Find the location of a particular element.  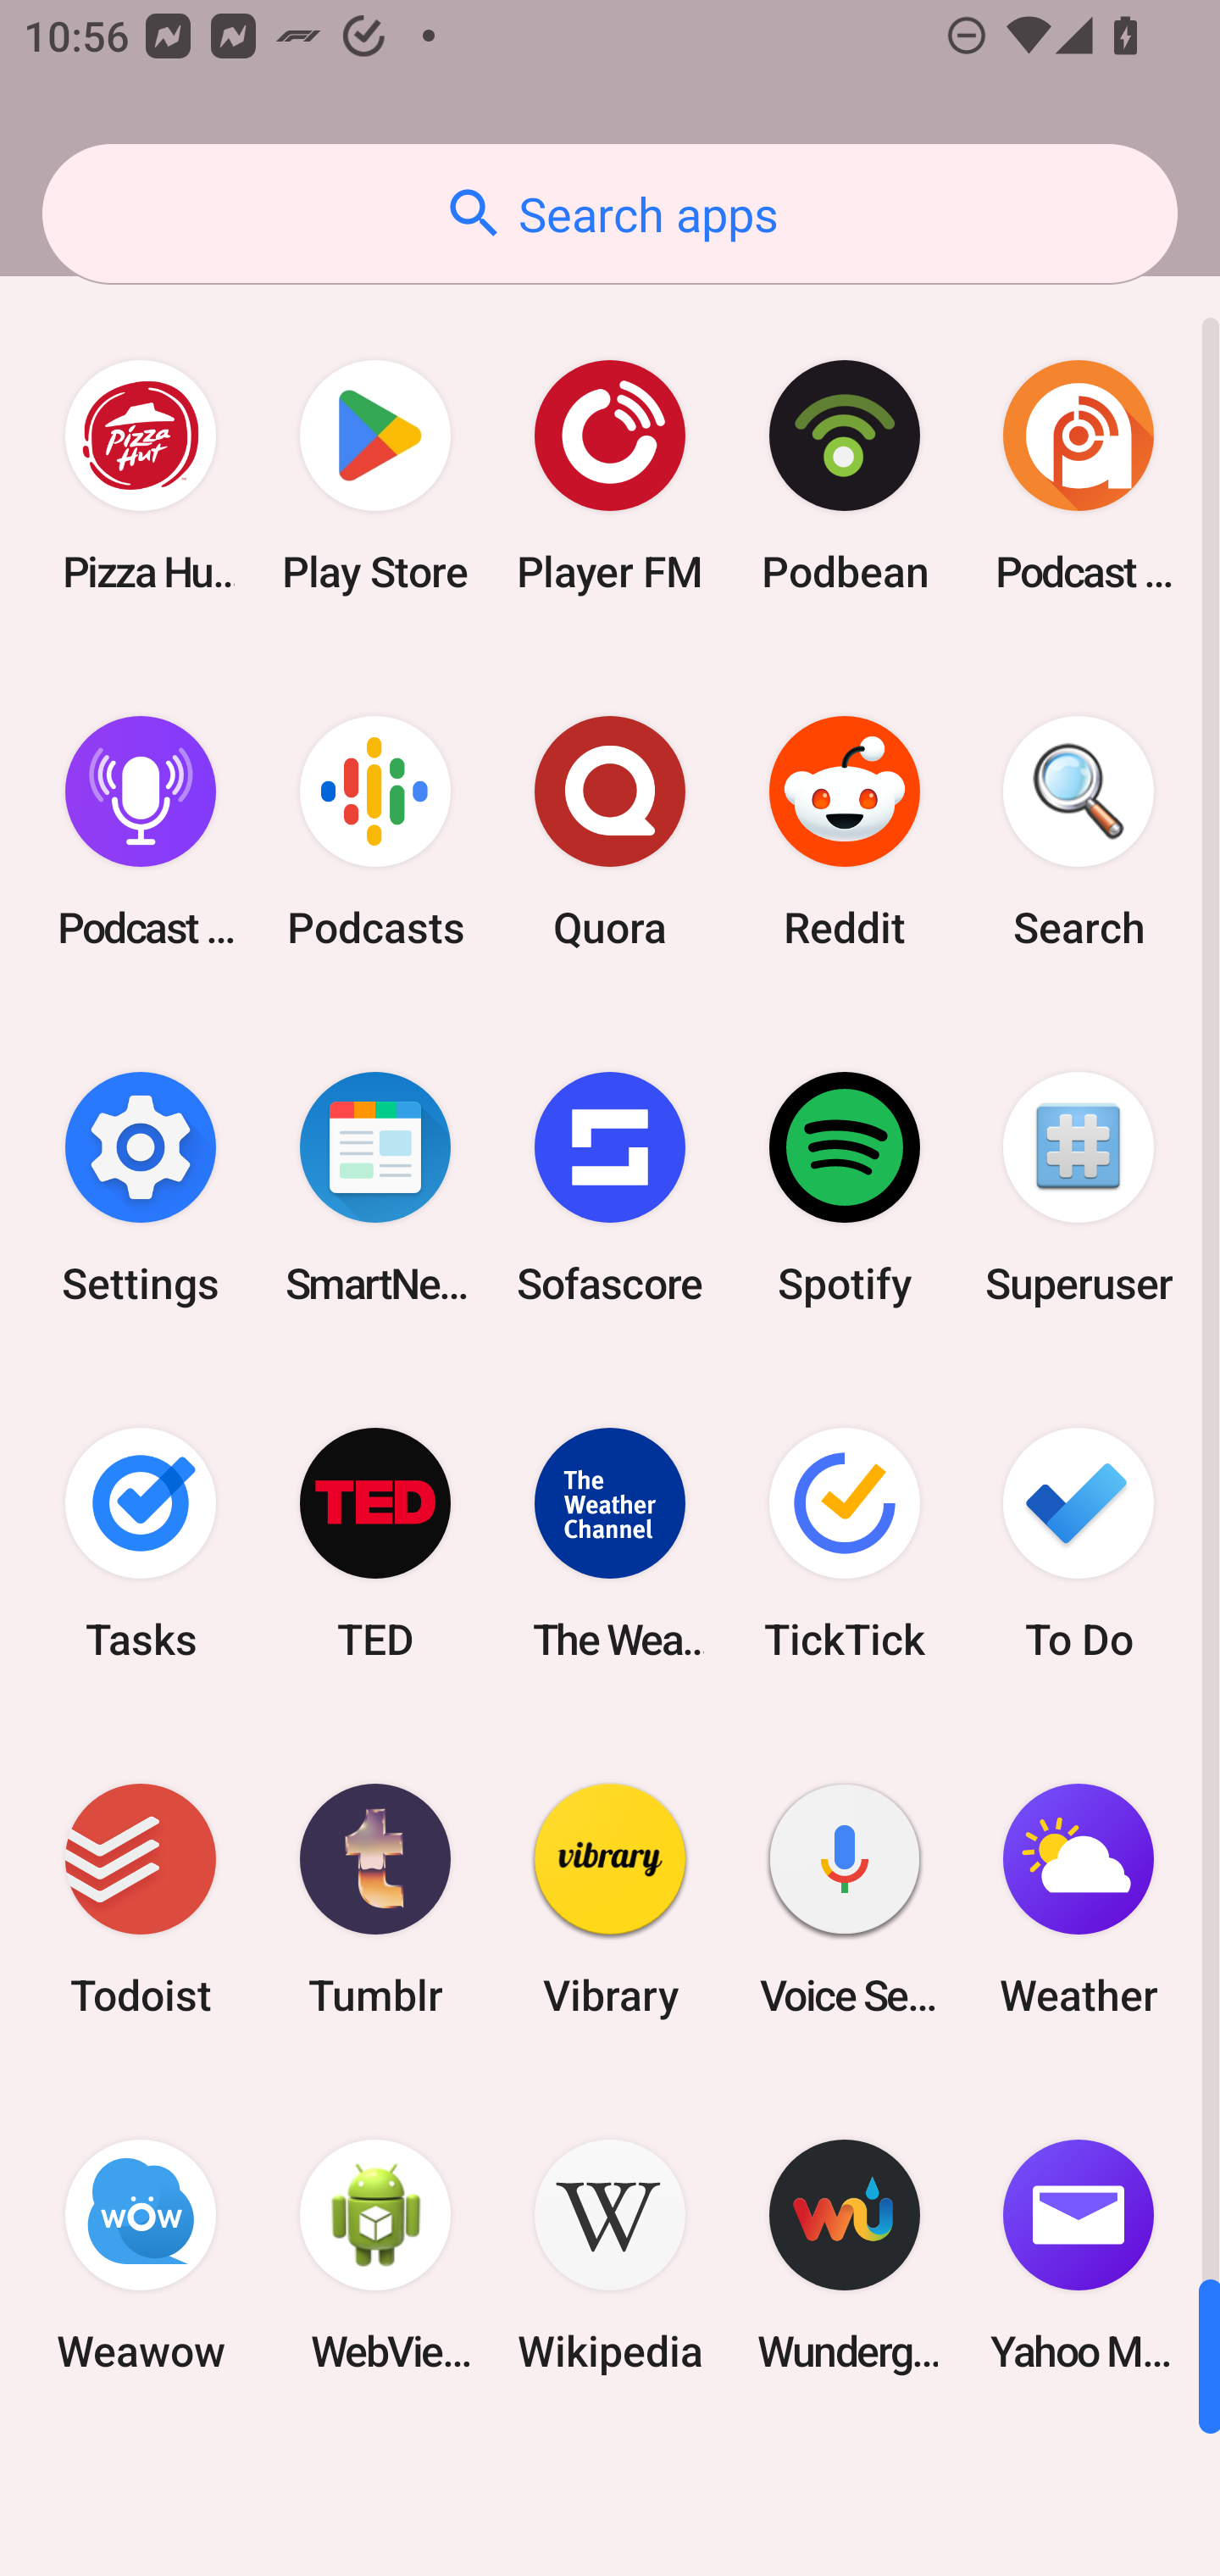

Wikipedia is located at coordinates (610, 2256).